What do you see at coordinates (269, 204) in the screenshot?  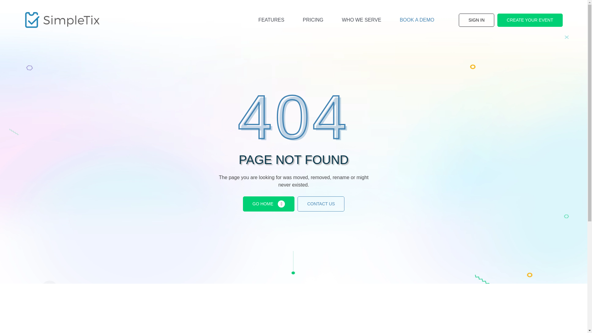 I see `GO HOME` at bounding box center [269, 204].